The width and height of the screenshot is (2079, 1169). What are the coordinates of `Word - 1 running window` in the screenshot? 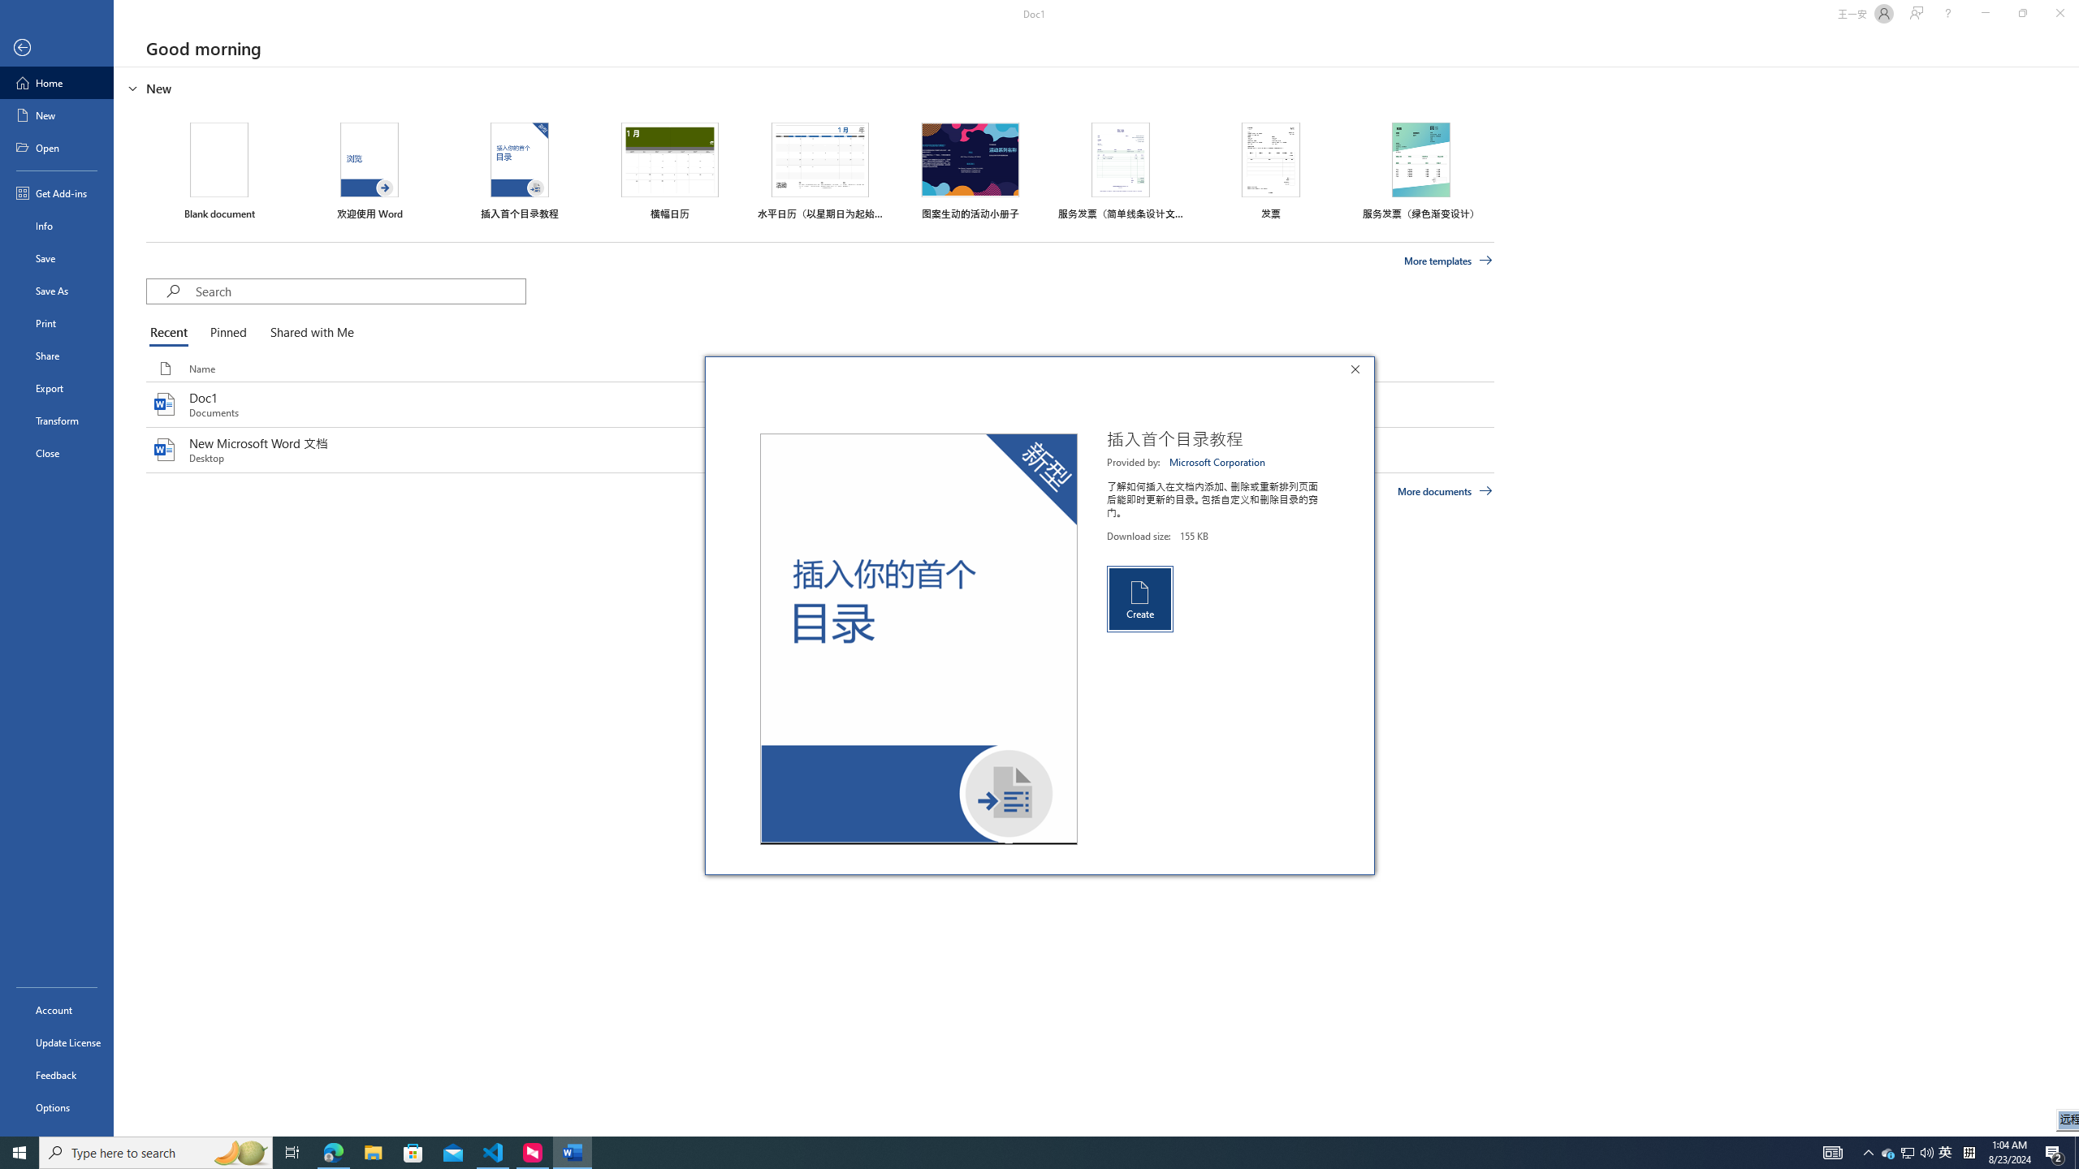 It's located at (572, 1153).